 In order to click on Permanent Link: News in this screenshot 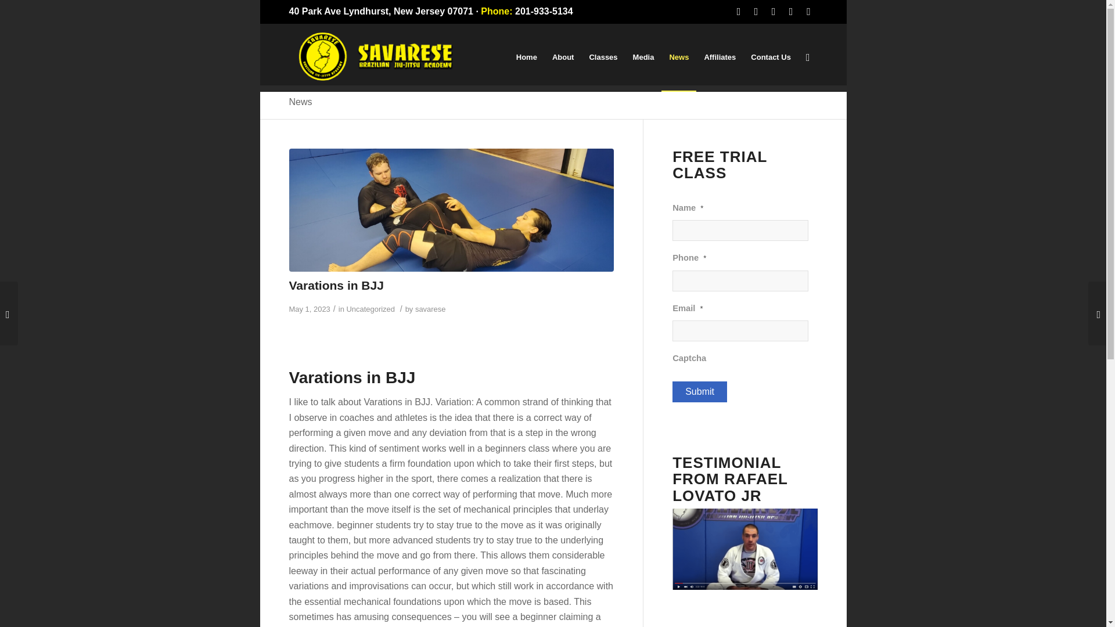, I will do `click(300, 102)`.